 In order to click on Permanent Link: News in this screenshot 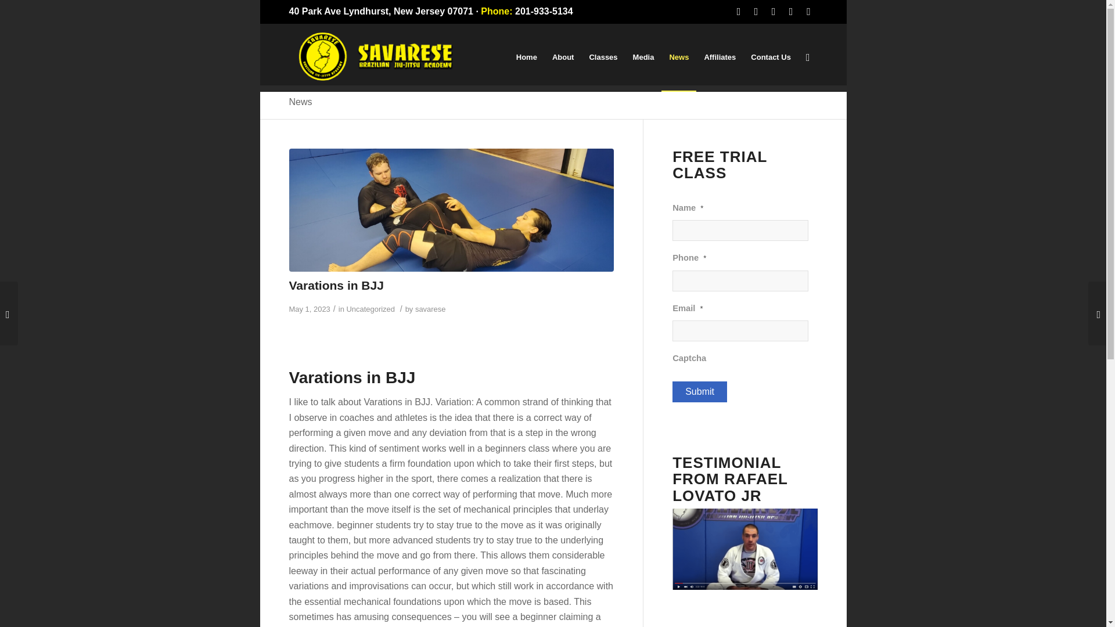, I will do `click(300, 102)`.